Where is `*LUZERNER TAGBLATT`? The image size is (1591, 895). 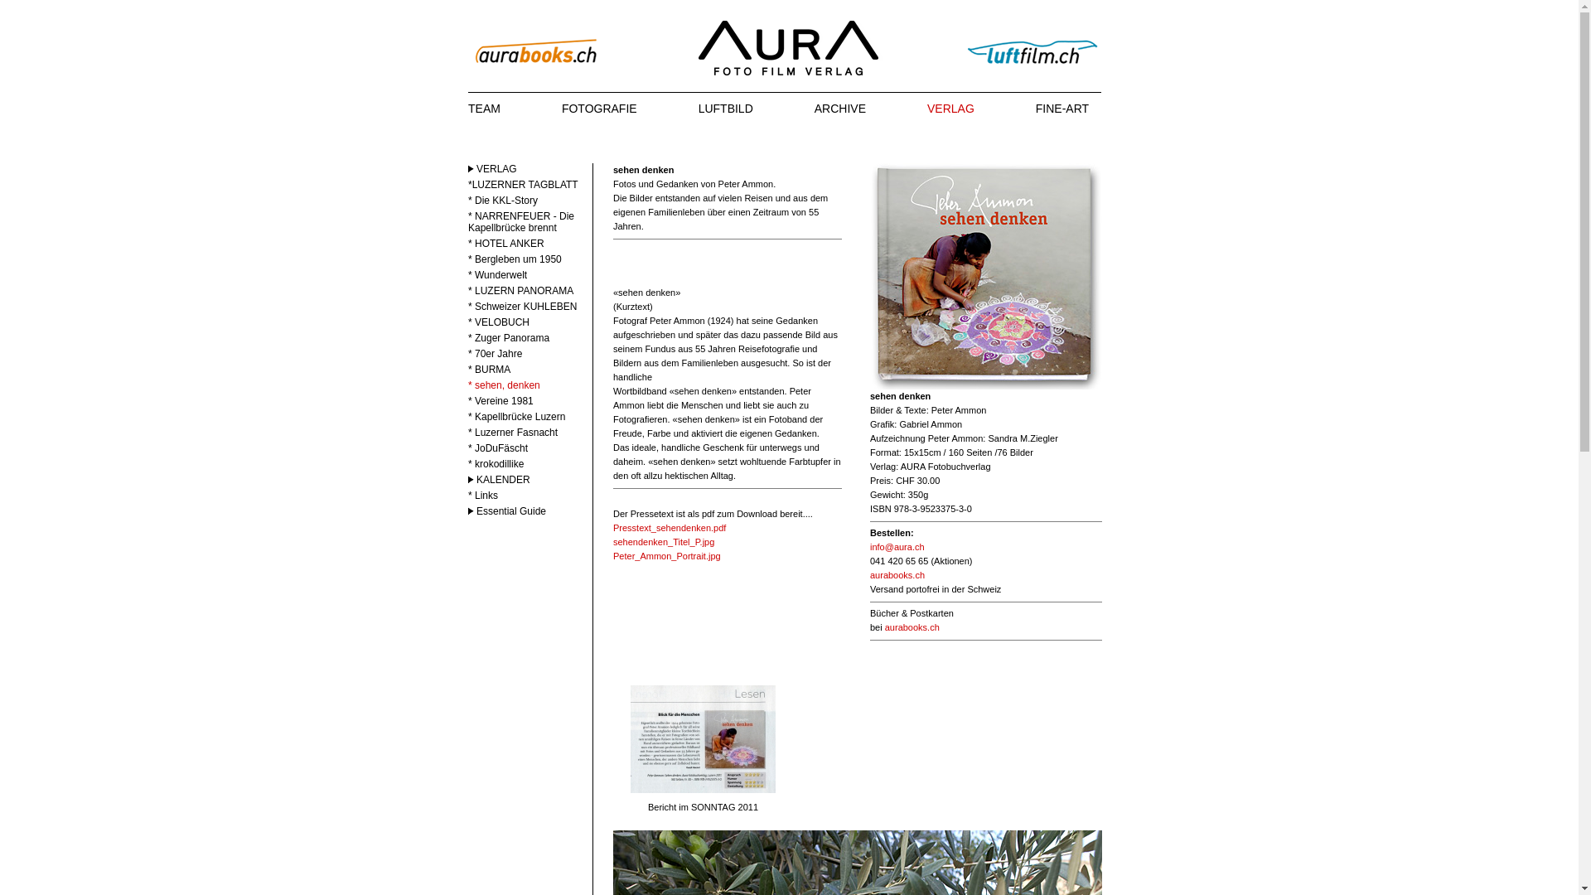
*LUZERNER TAGBLATT is located at coordinates (524, 185).